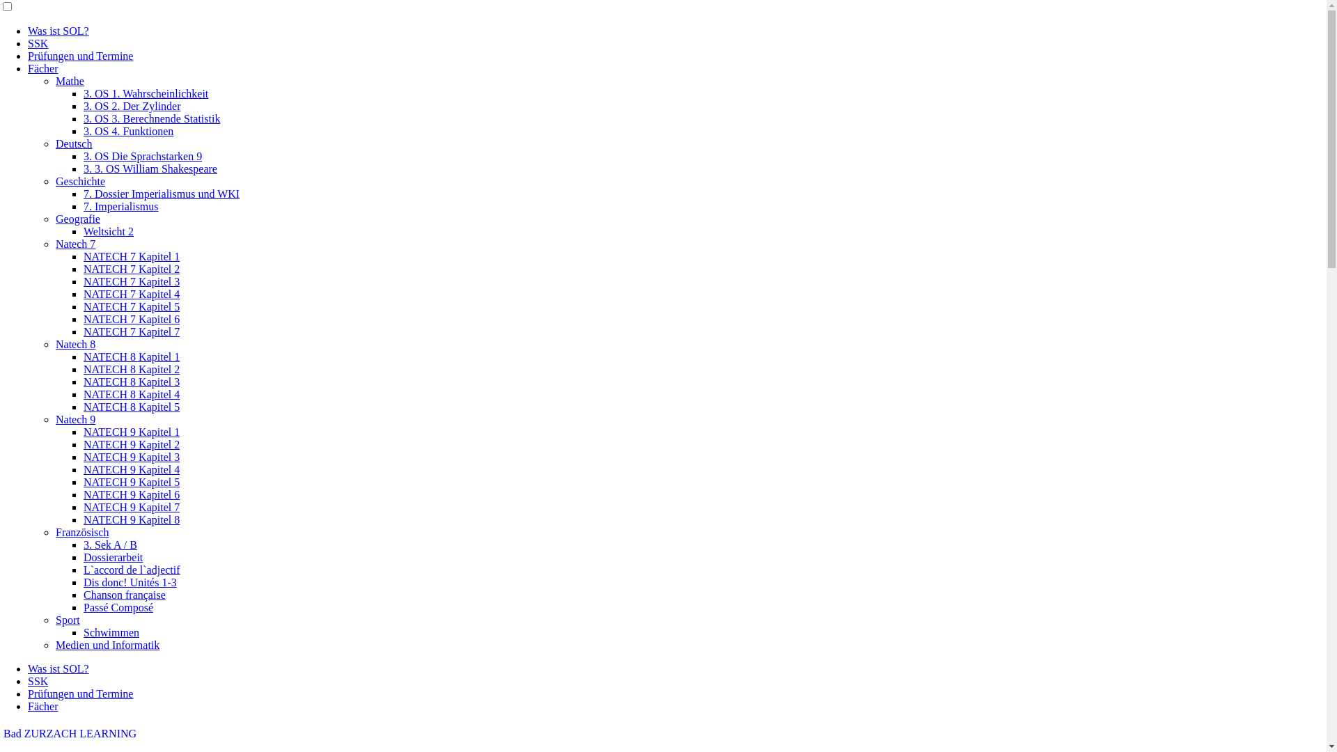  What do you see at coordinates (132, 494) in the screenshot?
I see `NATECH 9 Kapitel 6` at bounding box center [132, 494].